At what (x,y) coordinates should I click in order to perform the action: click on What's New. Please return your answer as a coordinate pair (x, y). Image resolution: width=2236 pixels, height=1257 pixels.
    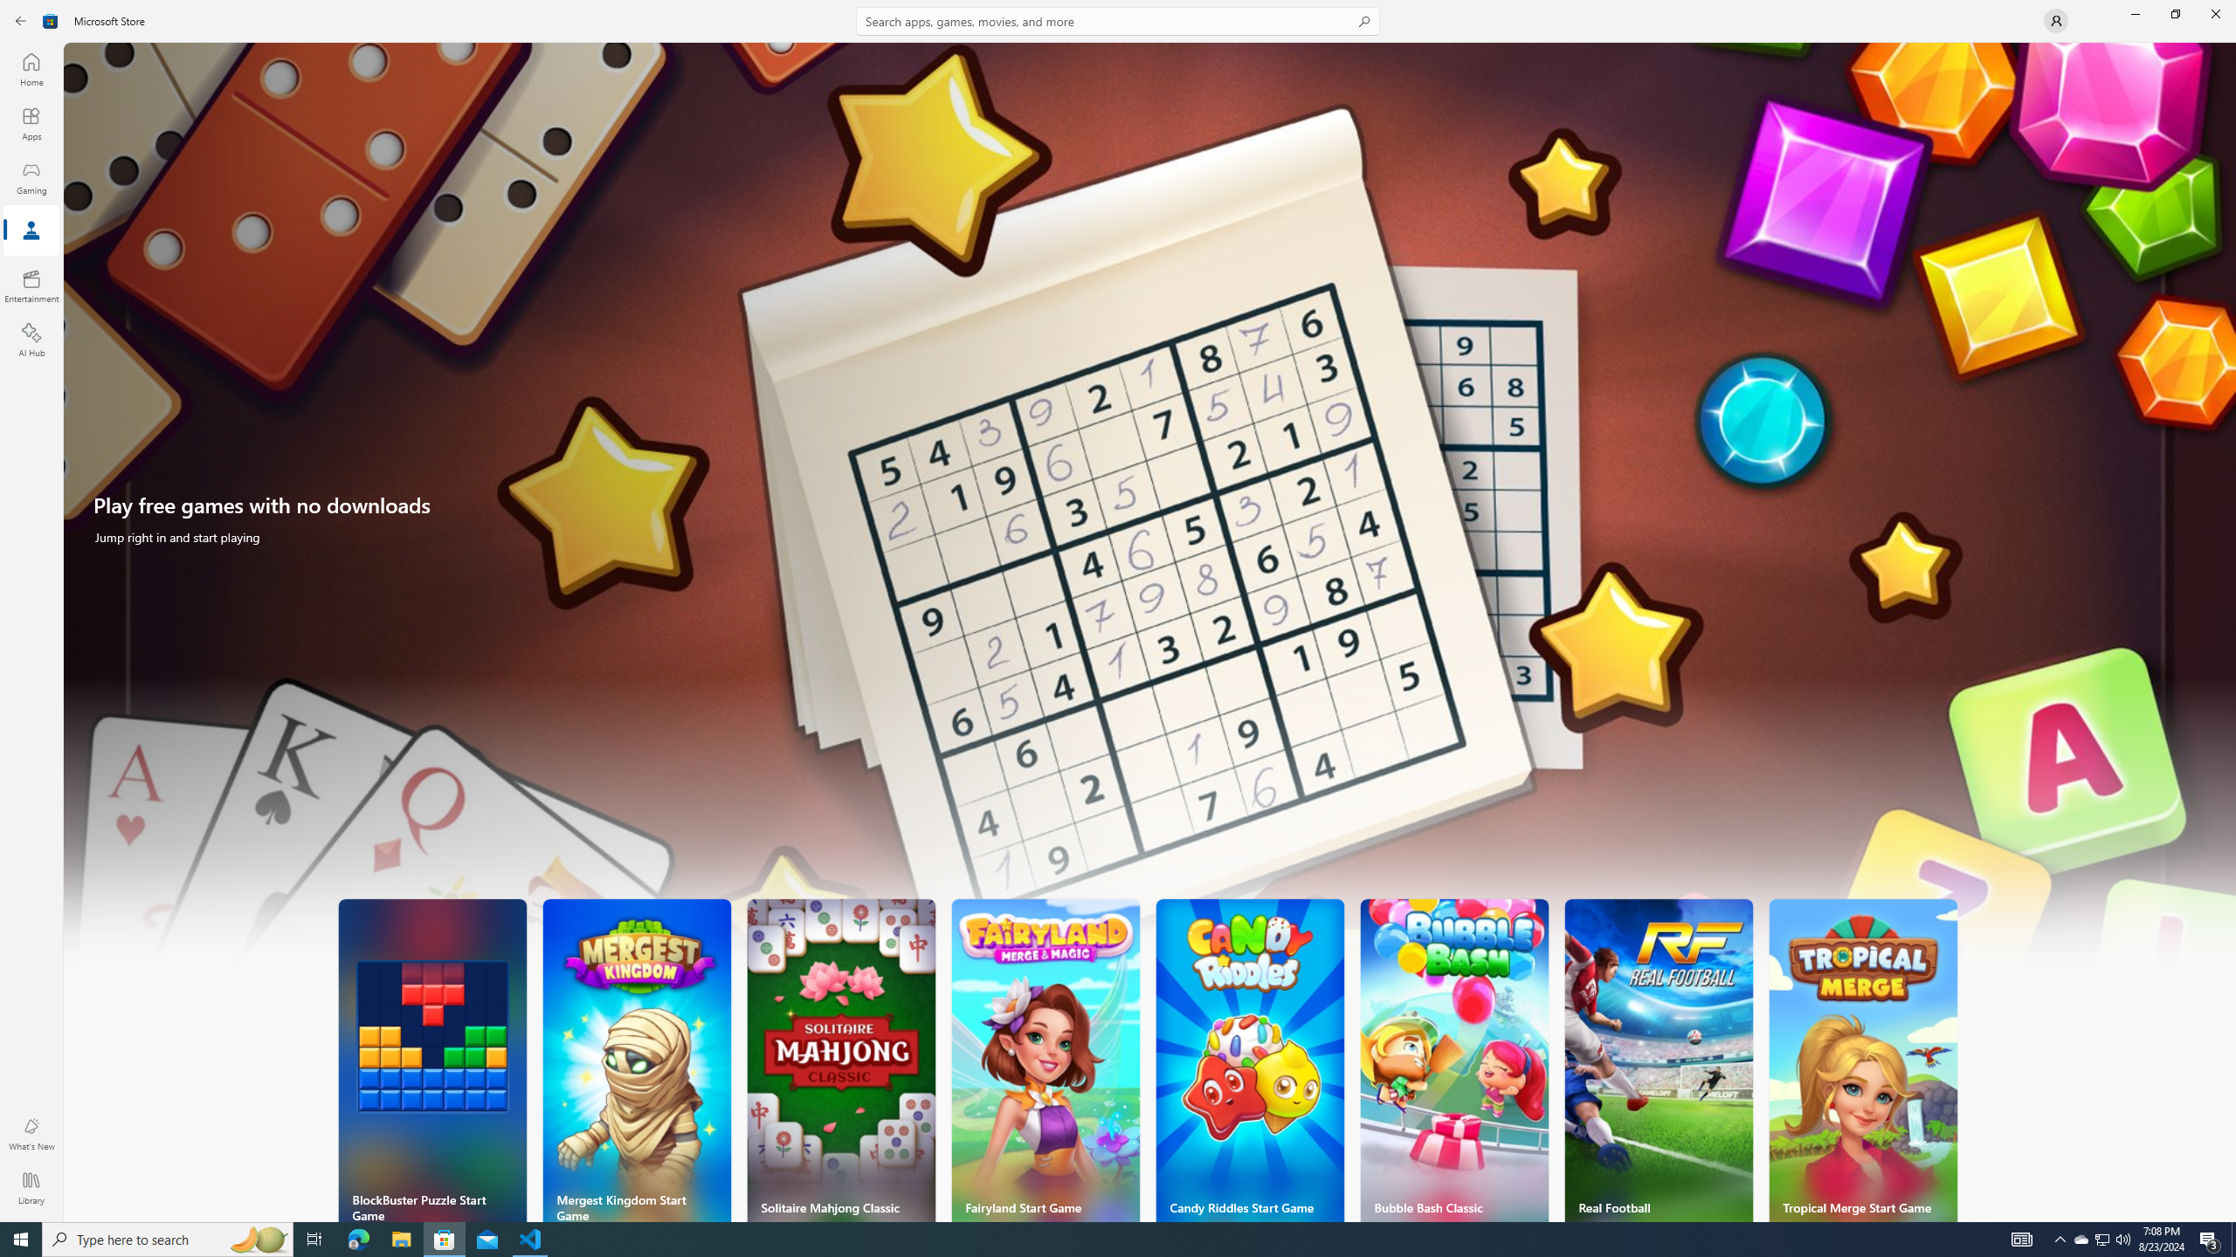
    Looking at the image, I should click on (31, 1134).